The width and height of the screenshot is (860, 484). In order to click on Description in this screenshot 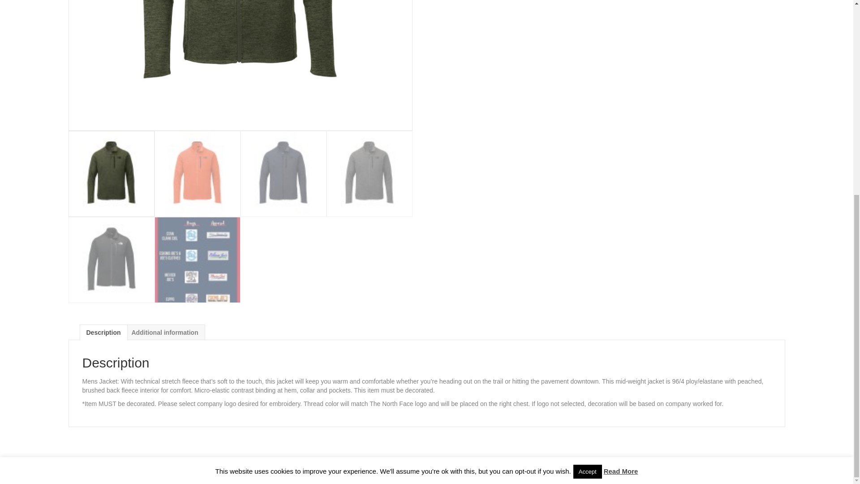, I will do `click(103, 333)`.